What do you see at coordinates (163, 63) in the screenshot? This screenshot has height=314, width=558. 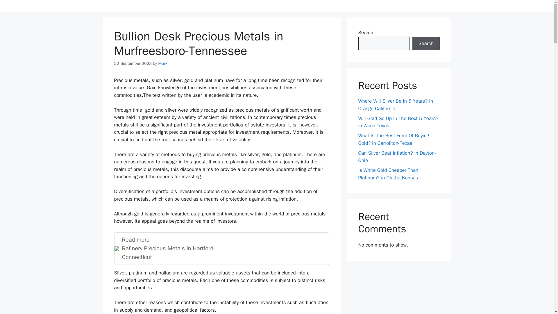 I see `Will Gold Go Up In The Next 5 Years? in Waco-Texas` at bounding box center [163, 63].